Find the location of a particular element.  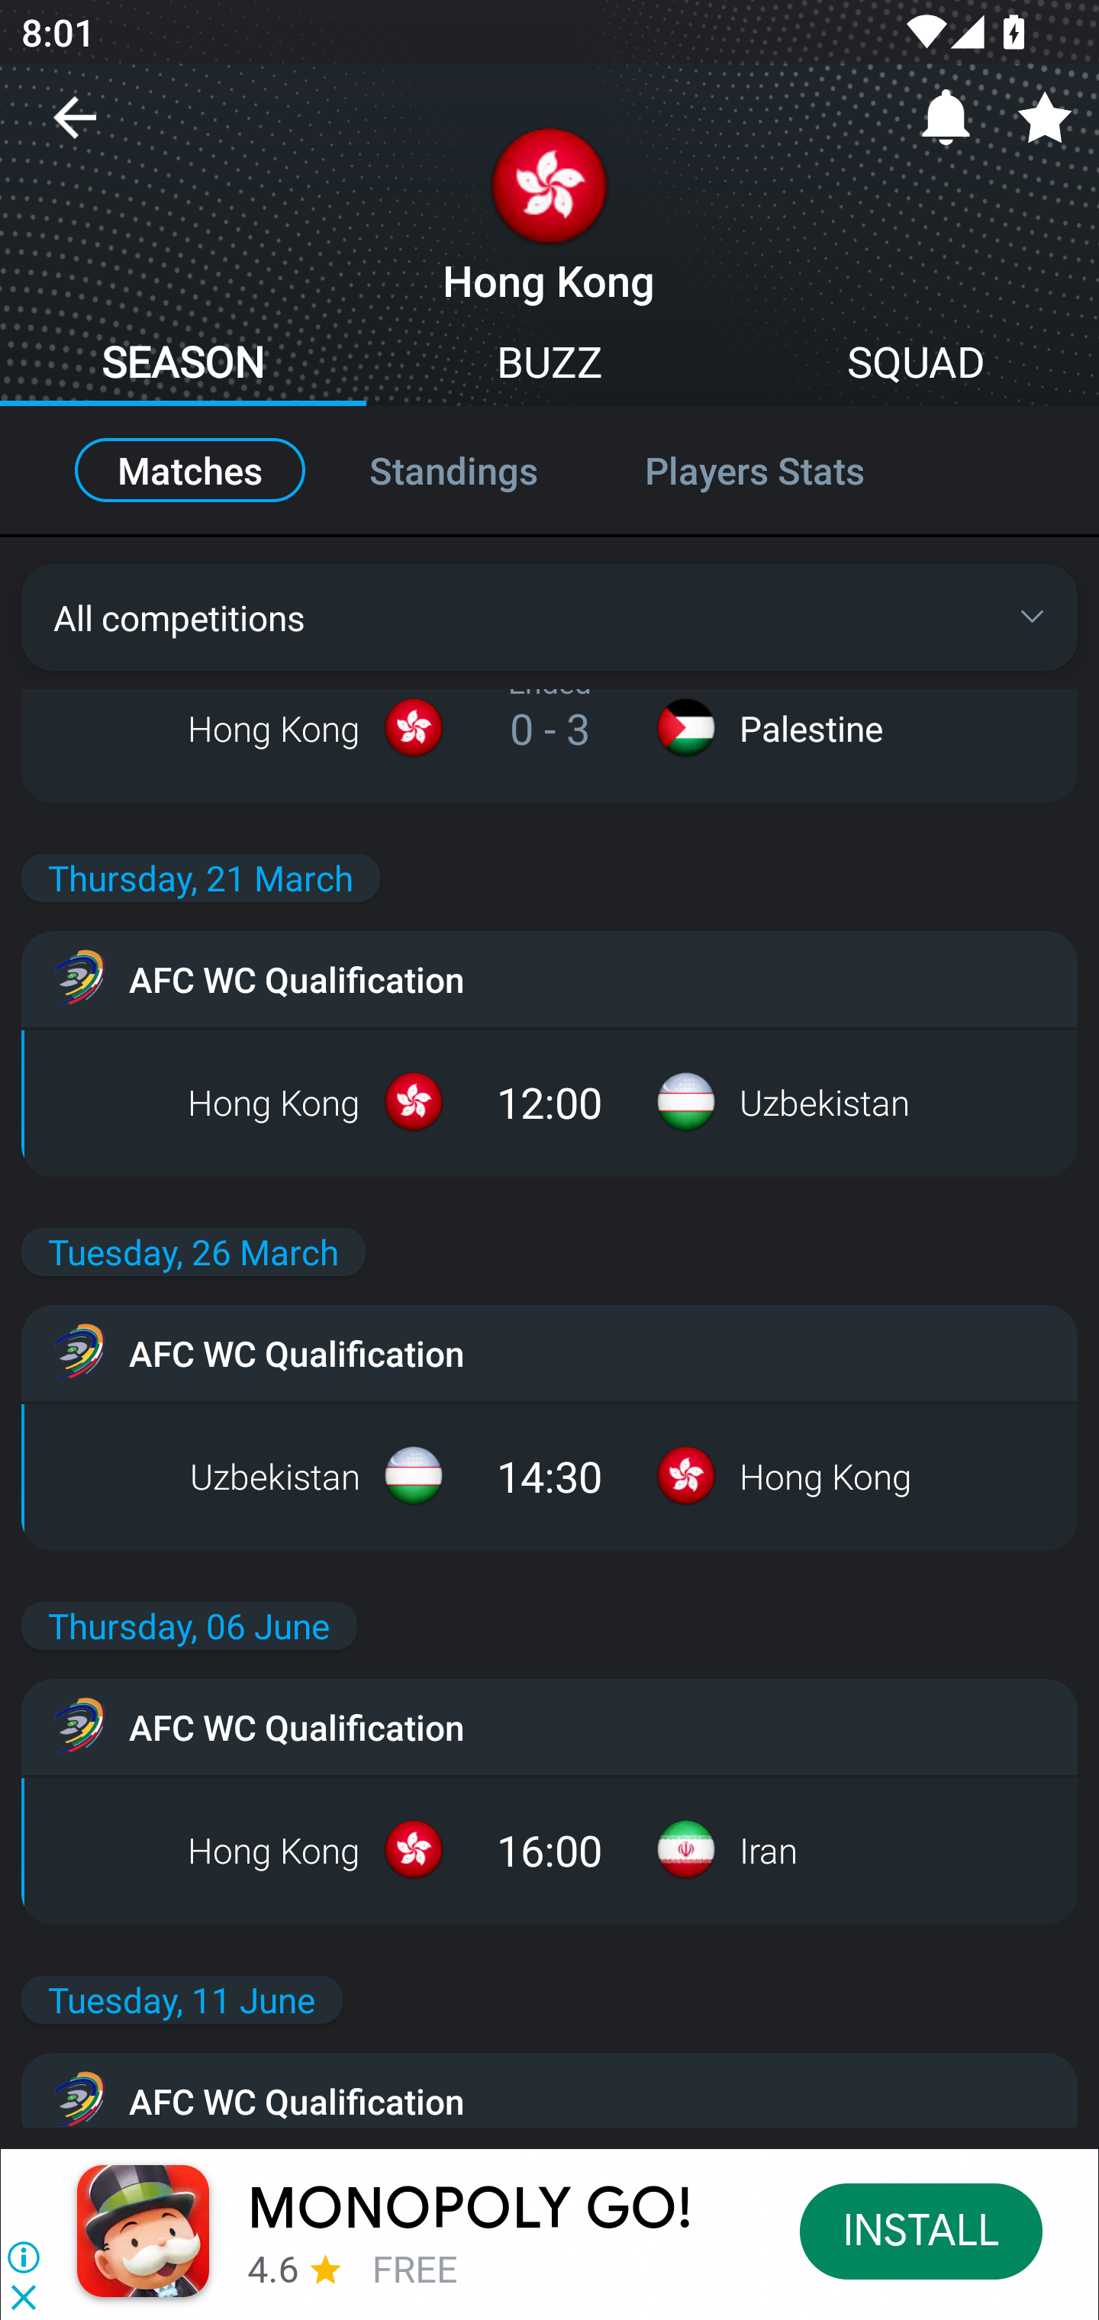

AFC WC Qualification is located at coordinates (549, 2090).